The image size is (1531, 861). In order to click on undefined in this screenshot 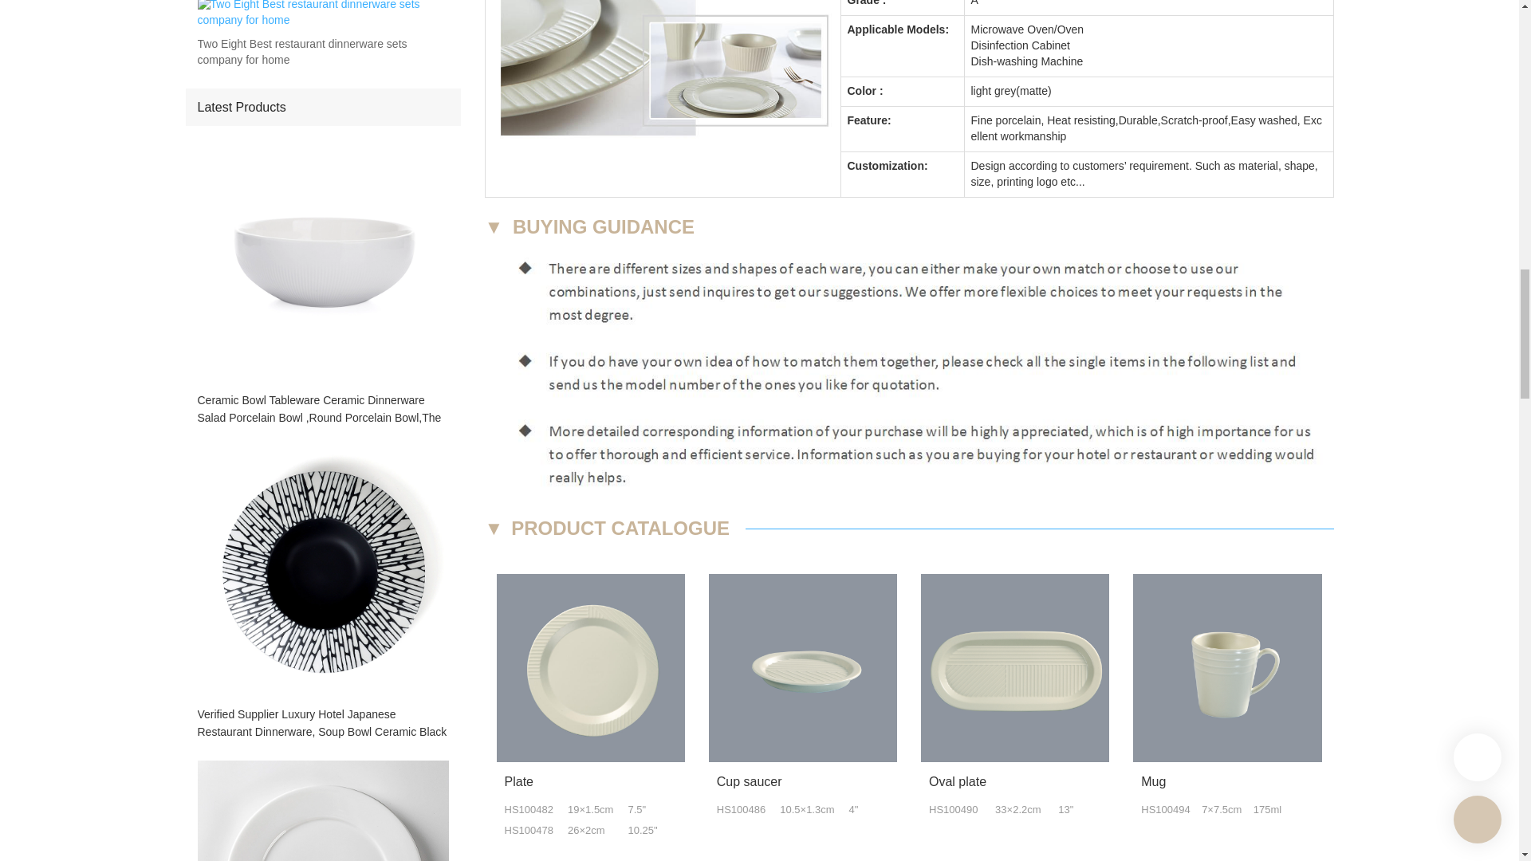, I will do `click(590, 668)`.